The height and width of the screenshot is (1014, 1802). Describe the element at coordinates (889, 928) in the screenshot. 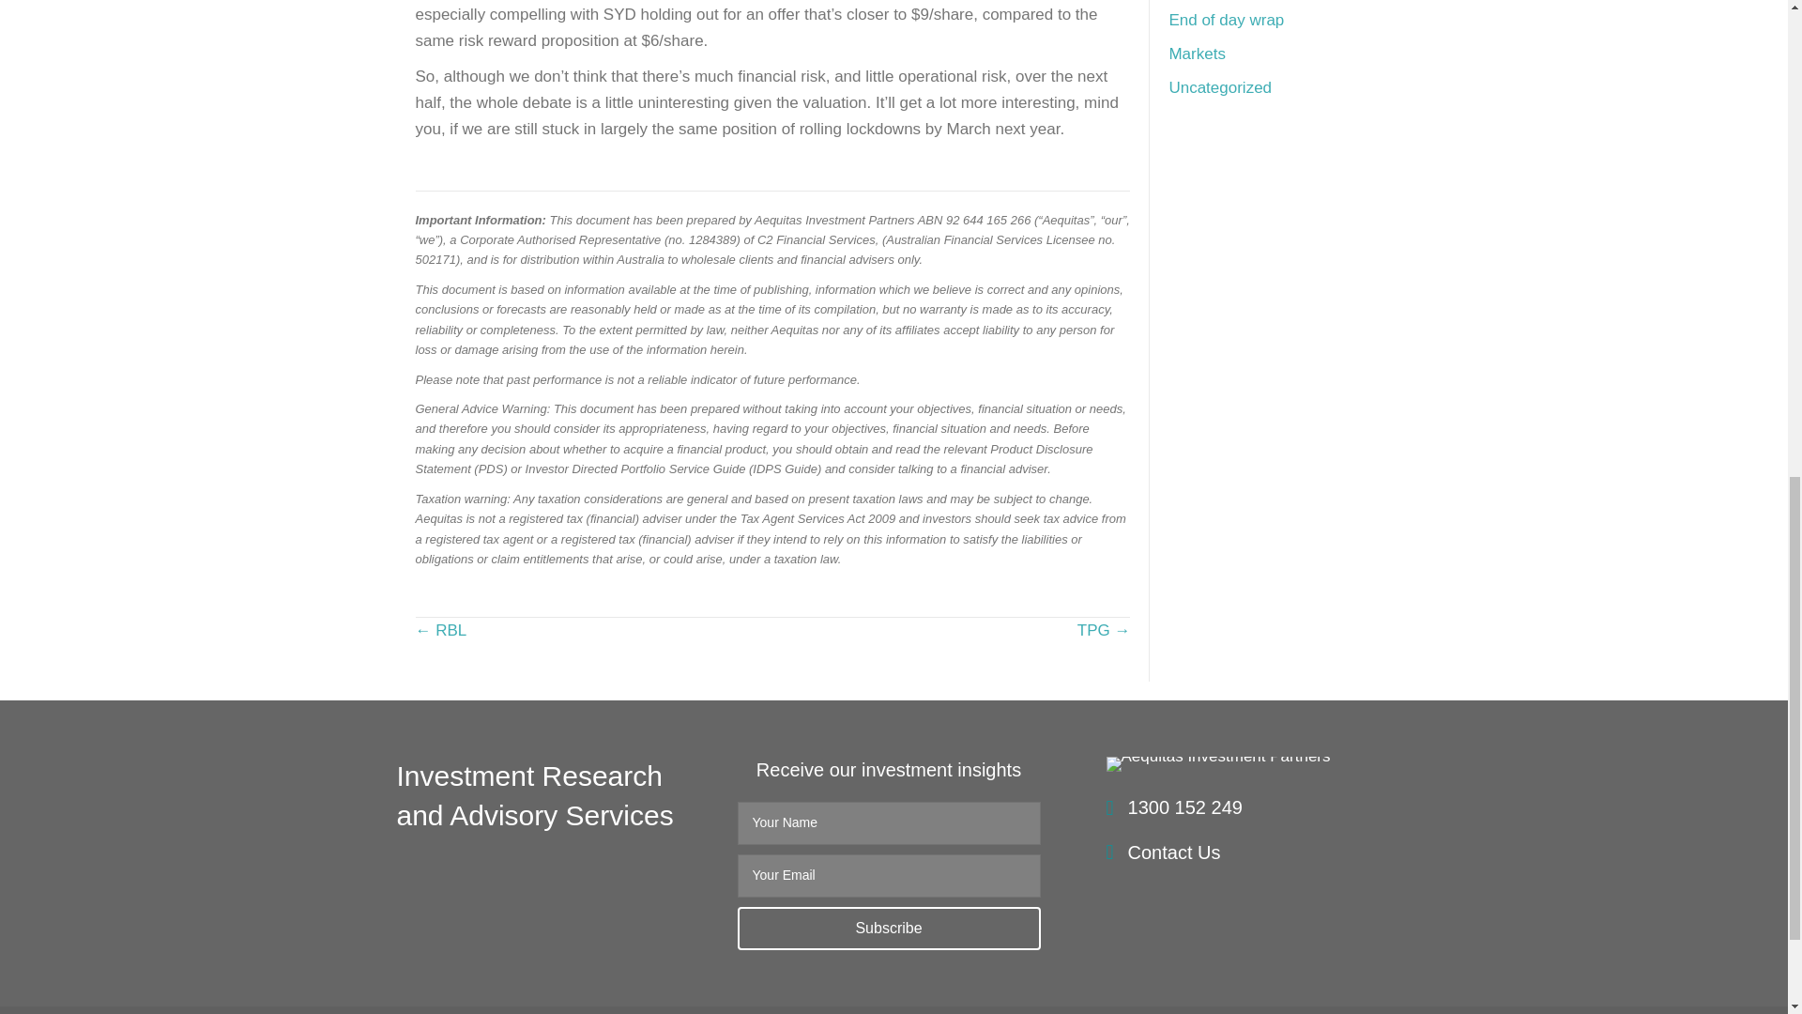

I see `Subscribe` at that location.